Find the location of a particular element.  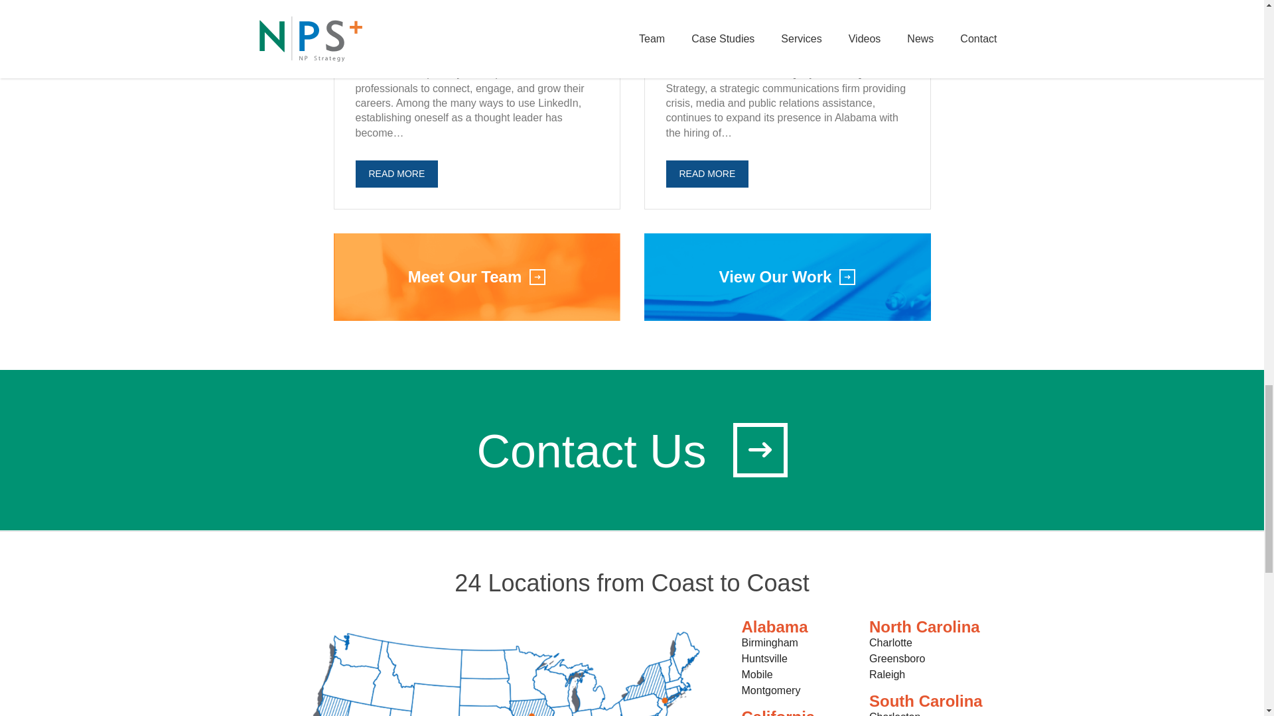

View Our Work is located at coordinates (786, 277).